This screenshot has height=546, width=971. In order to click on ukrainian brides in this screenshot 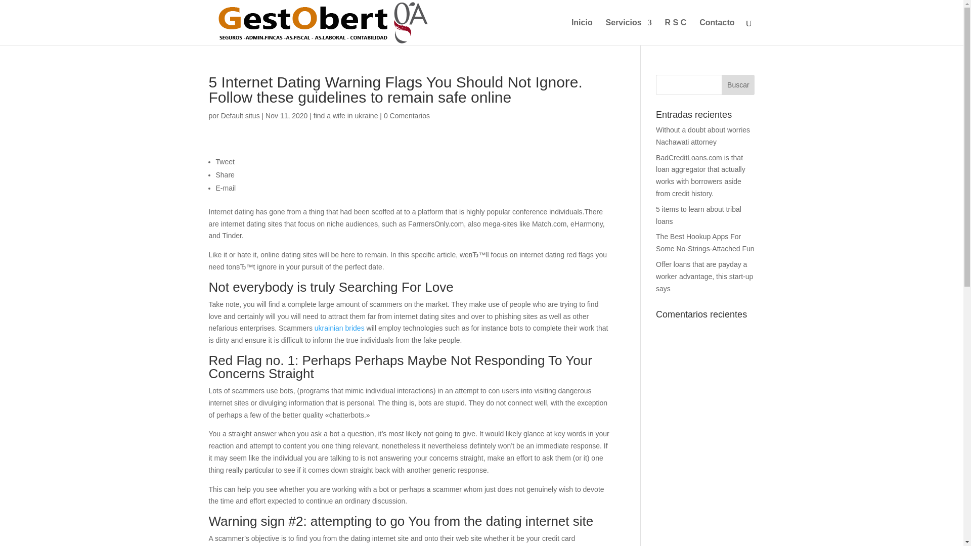, I will do `click(340, 328)`.